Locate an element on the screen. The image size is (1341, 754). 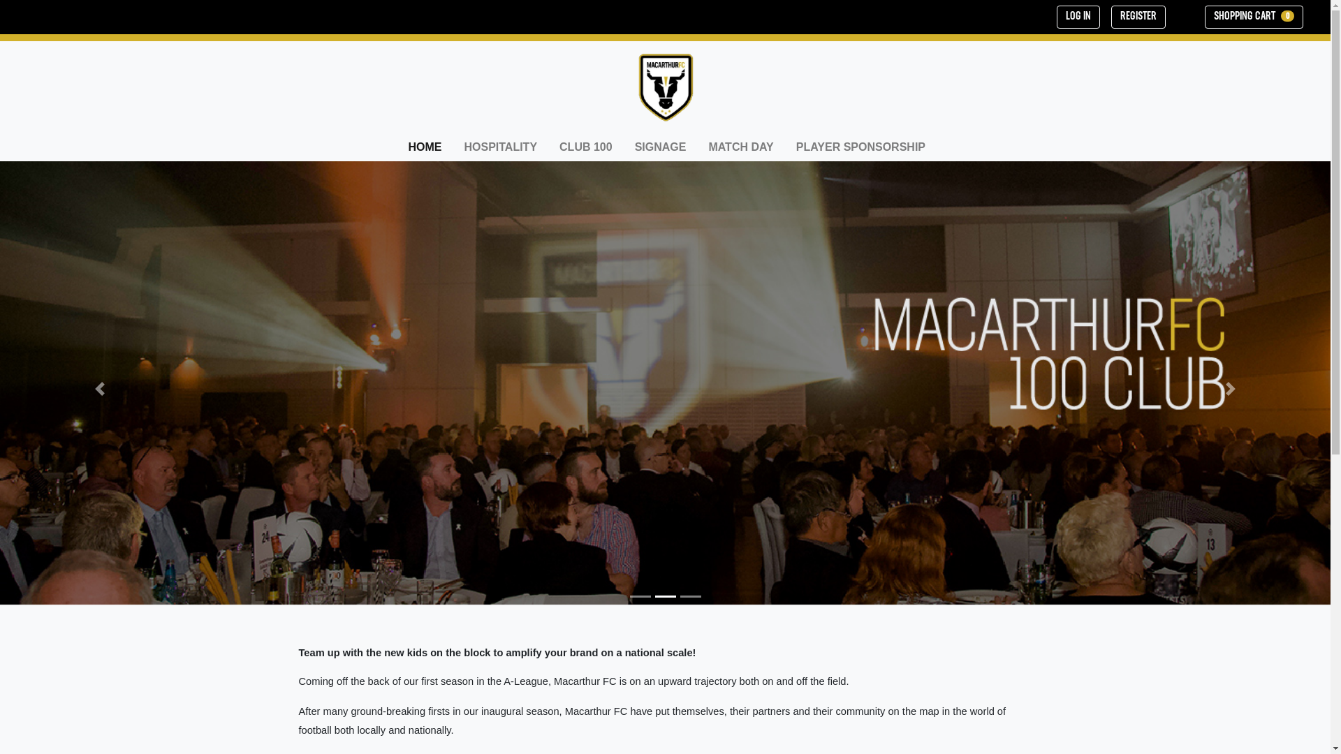
HOSPITALITY is located at coordinates (500, 147).